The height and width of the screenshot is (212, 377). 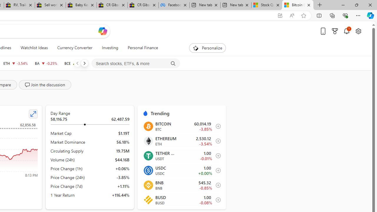 What do you see at coordinates (148, 170) in the screenshot?
I see `USDC` at bounding box center [148, 170].